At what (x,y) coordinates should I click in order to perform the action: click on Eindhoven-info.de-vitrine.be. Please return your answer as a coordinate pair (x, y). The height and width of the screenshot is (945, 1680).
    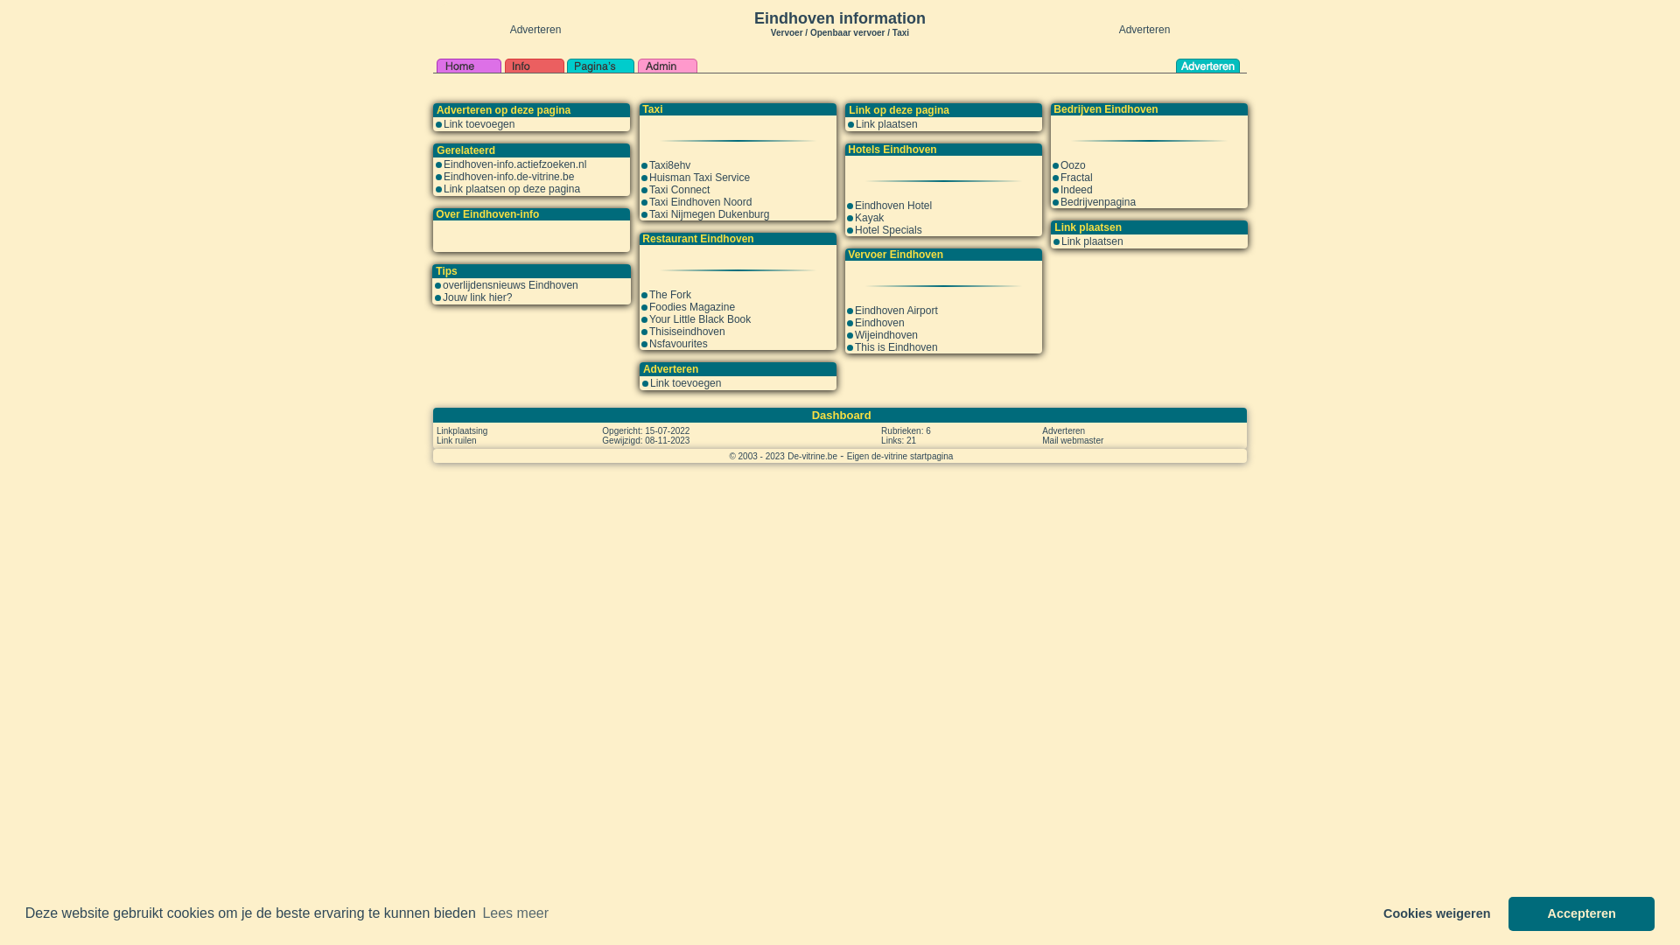
    Looking at the image, I should click on (508, 177).